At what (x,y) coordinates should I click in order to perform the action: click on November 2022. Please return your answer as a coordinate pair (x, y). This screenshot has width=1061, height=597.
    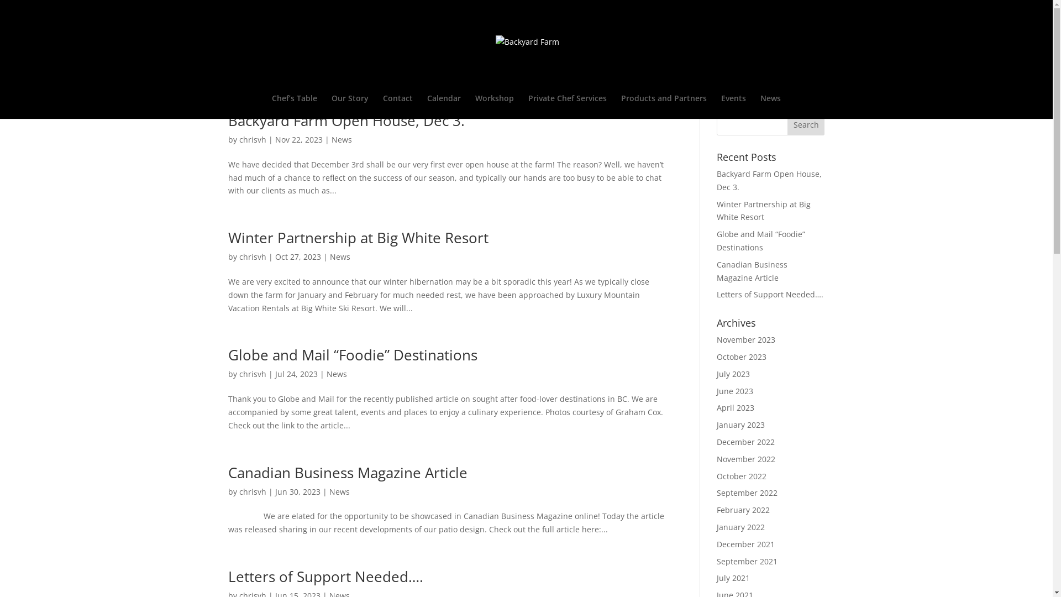
    Looking at the image, I should click on (746, 459).